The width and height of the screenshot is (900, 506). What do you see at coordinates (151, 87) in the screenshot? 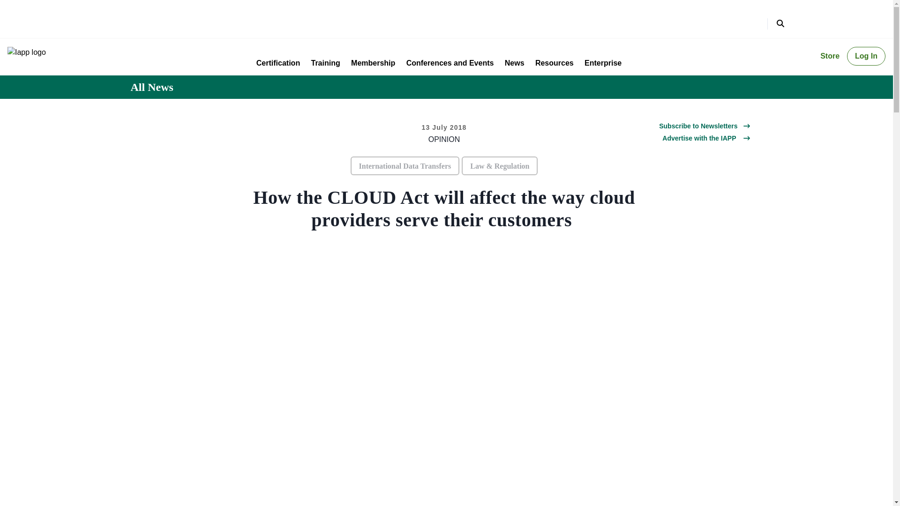
I see `All News` at bounding box center [151, 87].